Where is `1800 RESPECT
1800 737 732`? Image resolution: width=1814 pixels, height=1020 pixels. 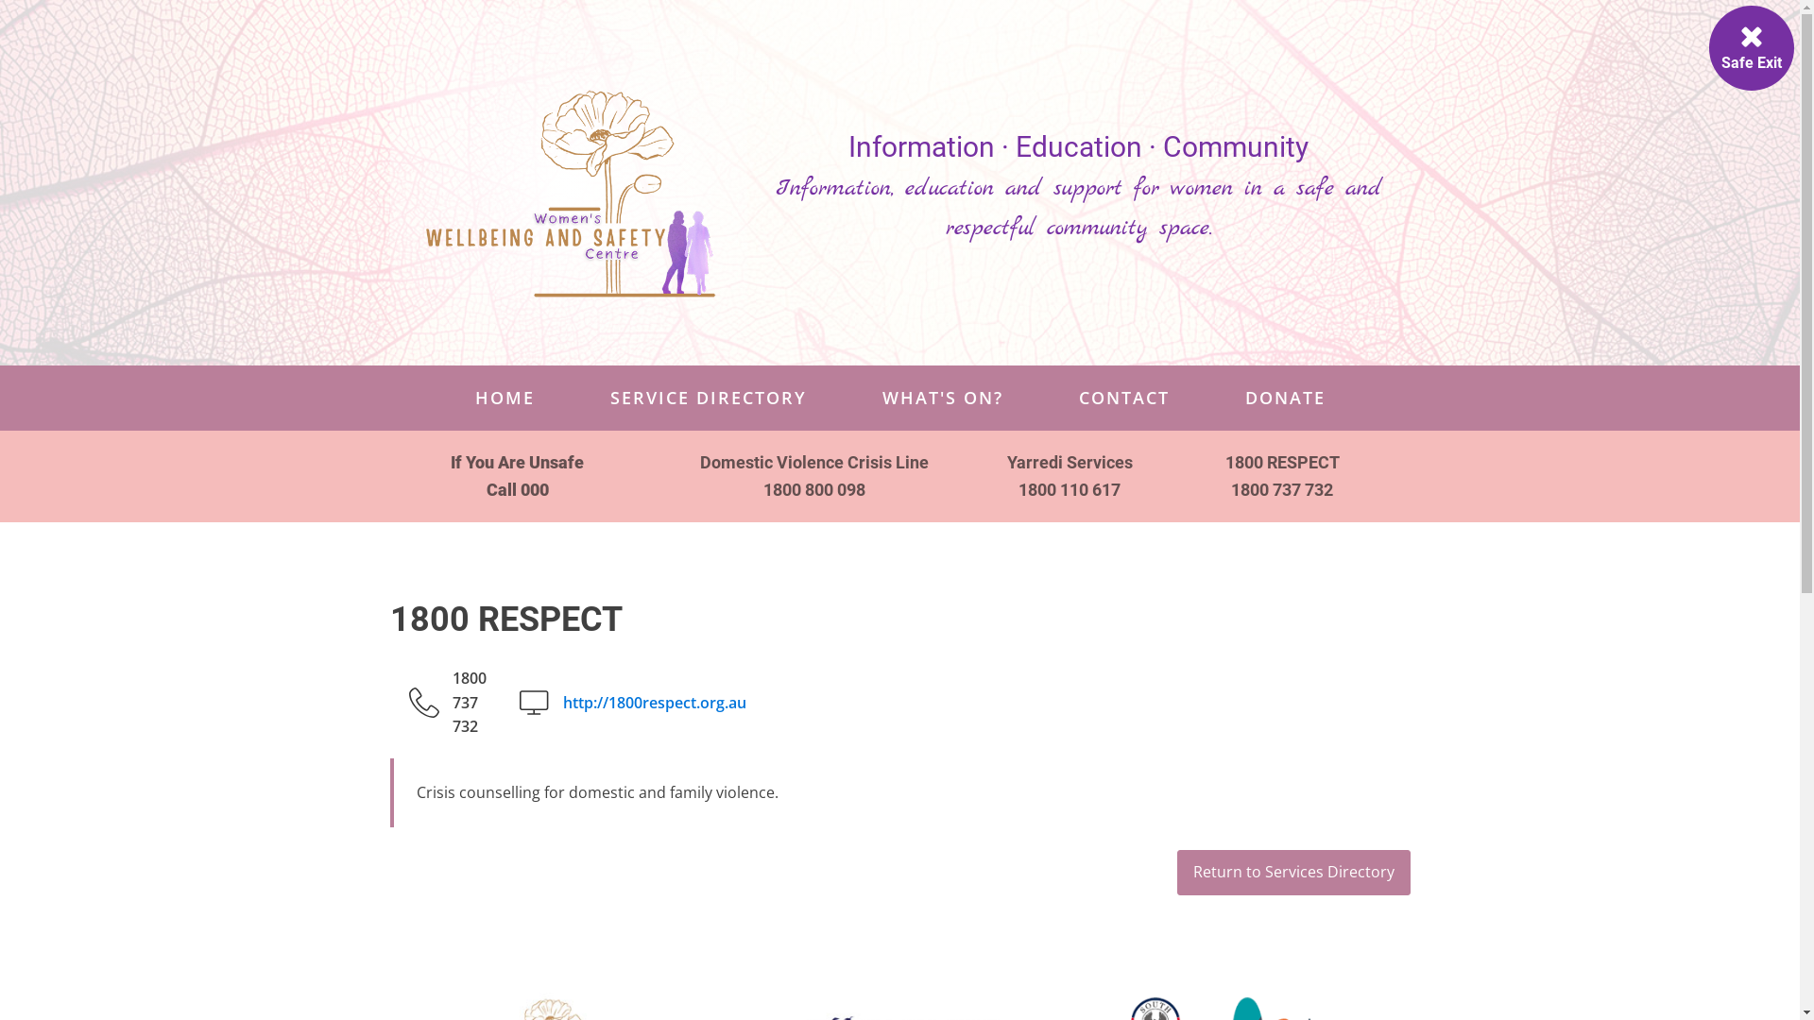 1800 RESPECT
1800 737 732 is located at coordinates (1283, 477).